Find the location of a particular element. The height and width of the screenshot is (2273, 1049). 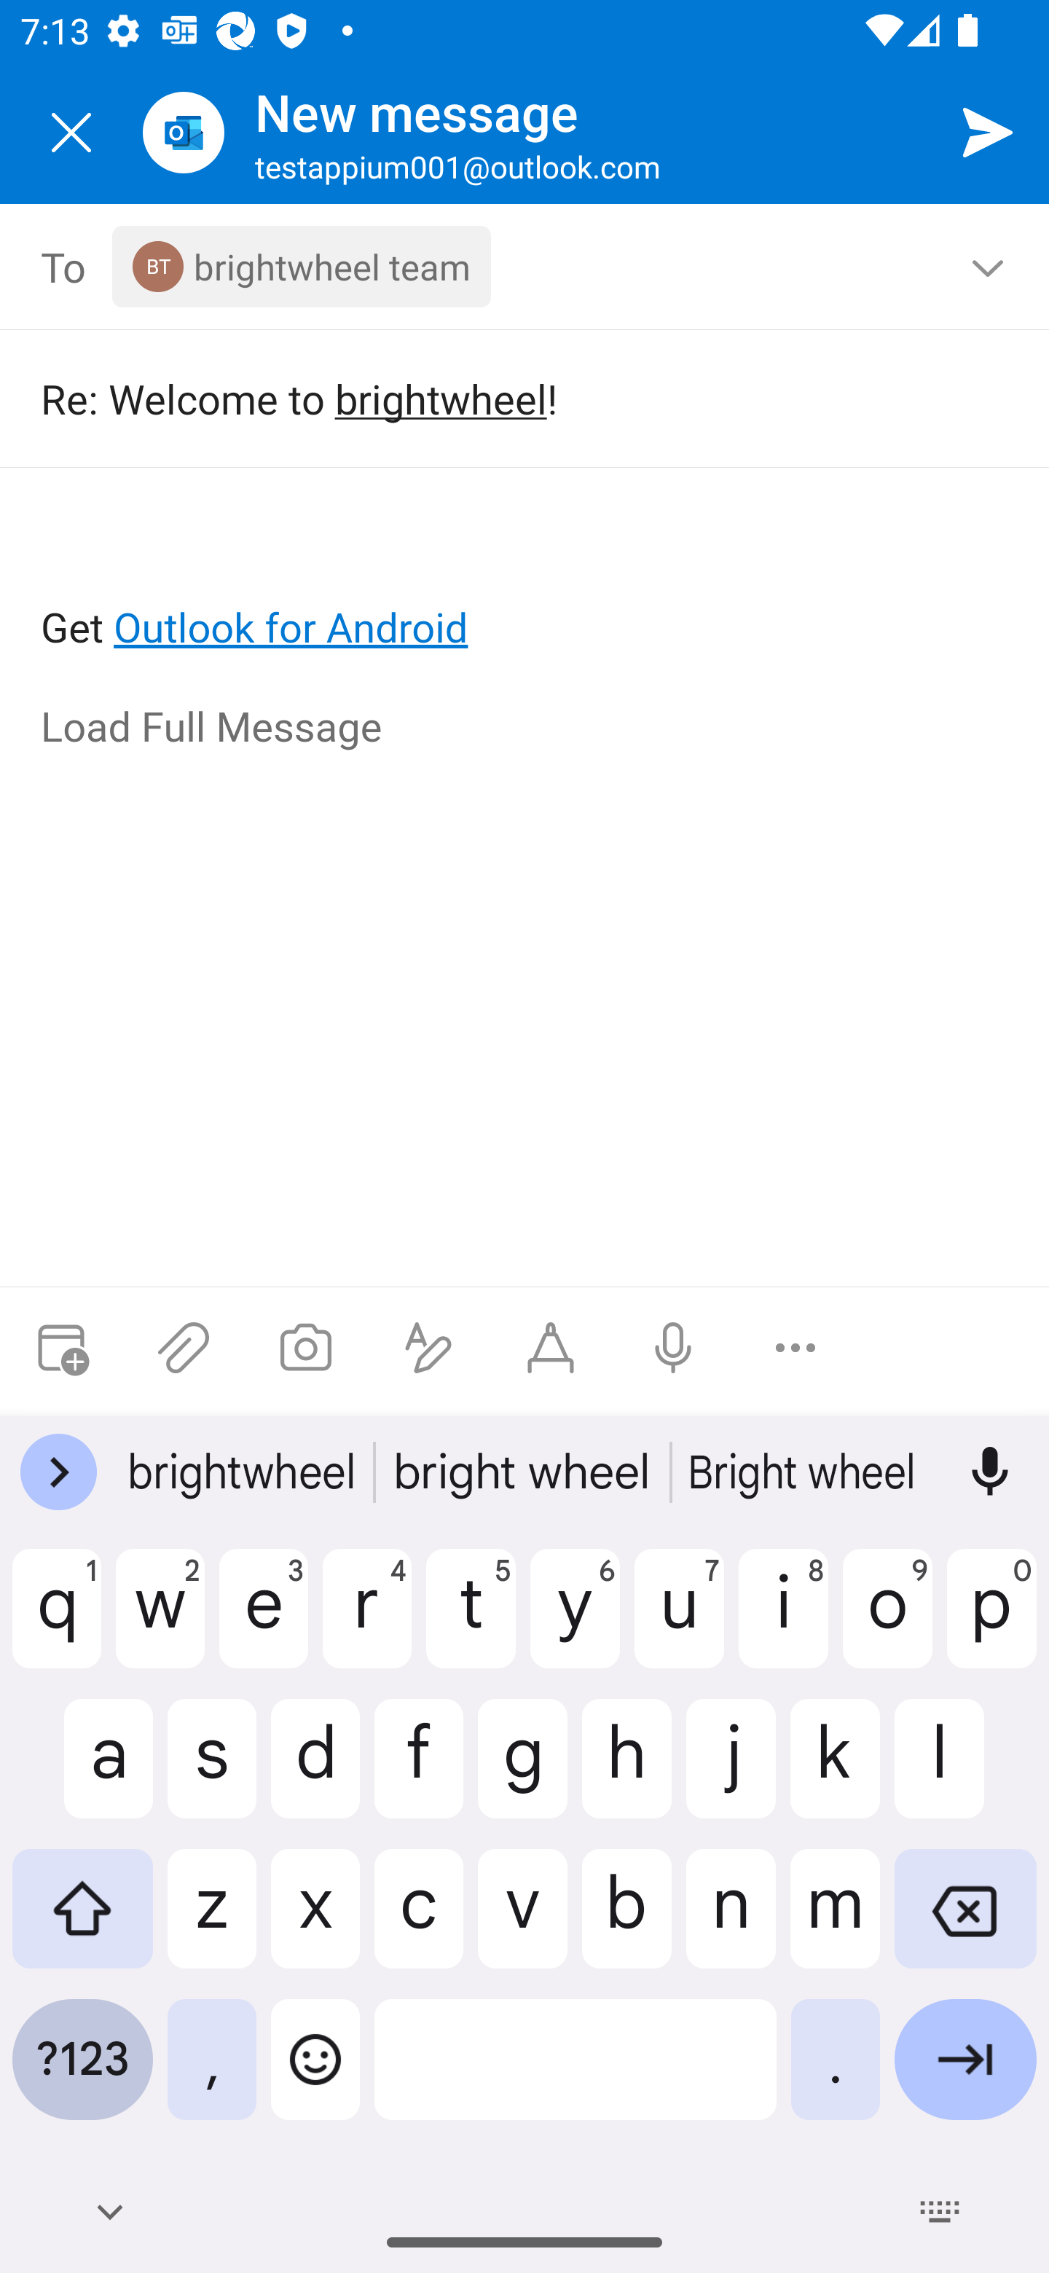

Close is located at coordinates (71, 133).